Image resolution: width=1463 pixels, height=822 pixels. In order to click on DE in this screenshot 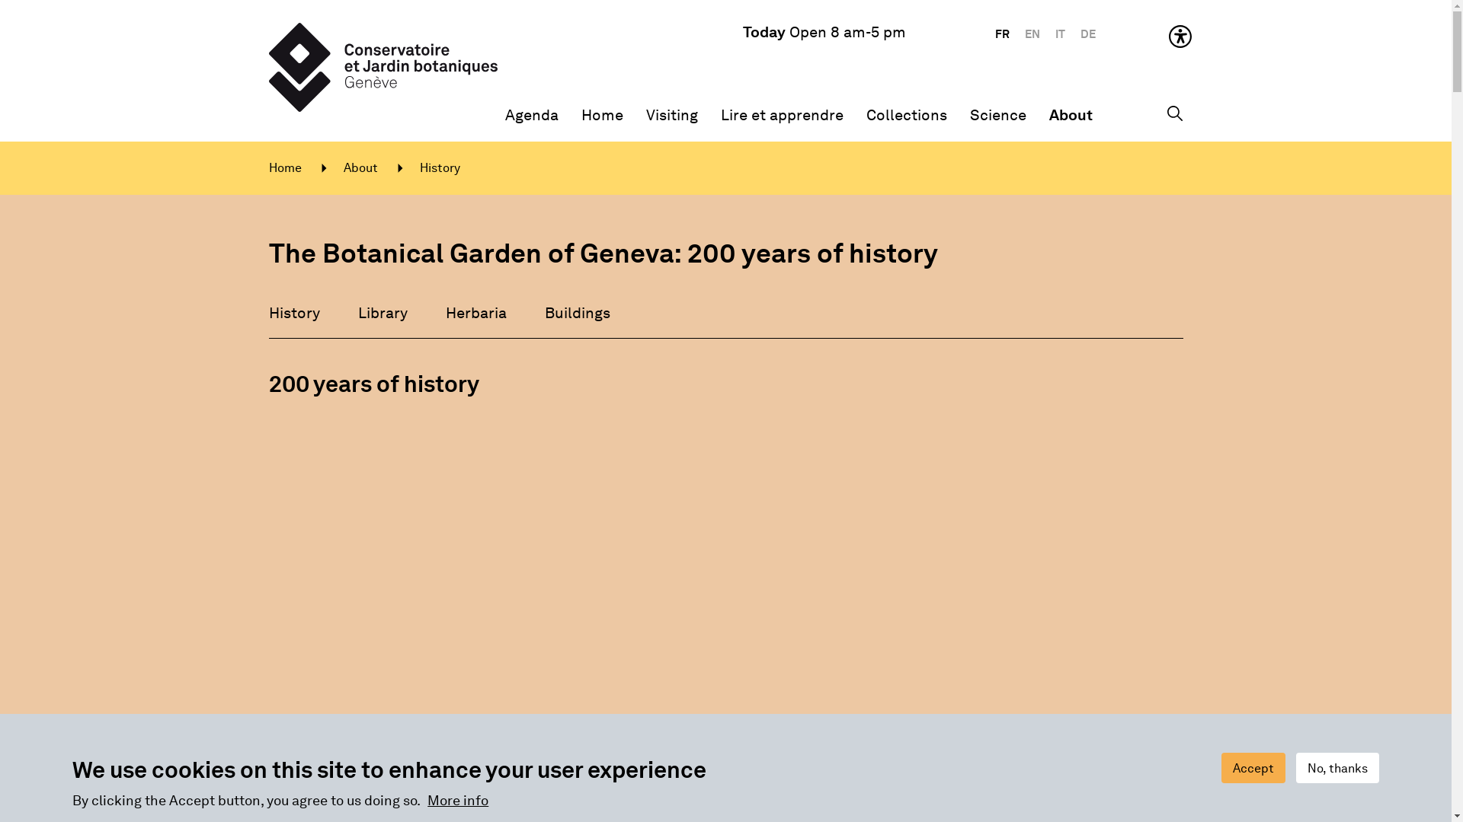, I will do `click(1088, 35)`.